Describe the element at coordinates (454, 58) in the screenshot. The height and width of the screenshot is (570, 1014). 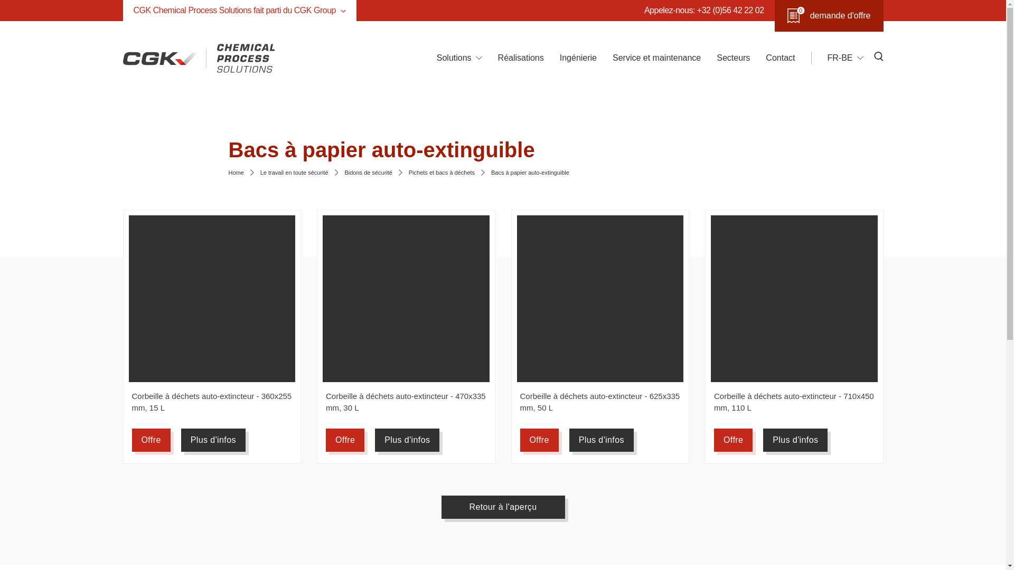
I see `Solutions` at that location.